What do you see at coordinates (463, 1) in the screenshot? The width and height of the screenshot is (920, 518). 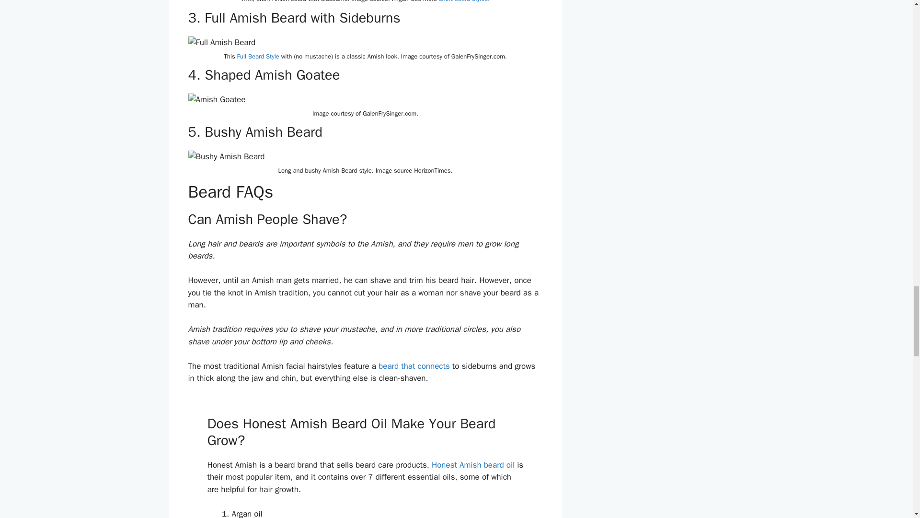 I see `short beard styles` at bounding box center [463, 1].